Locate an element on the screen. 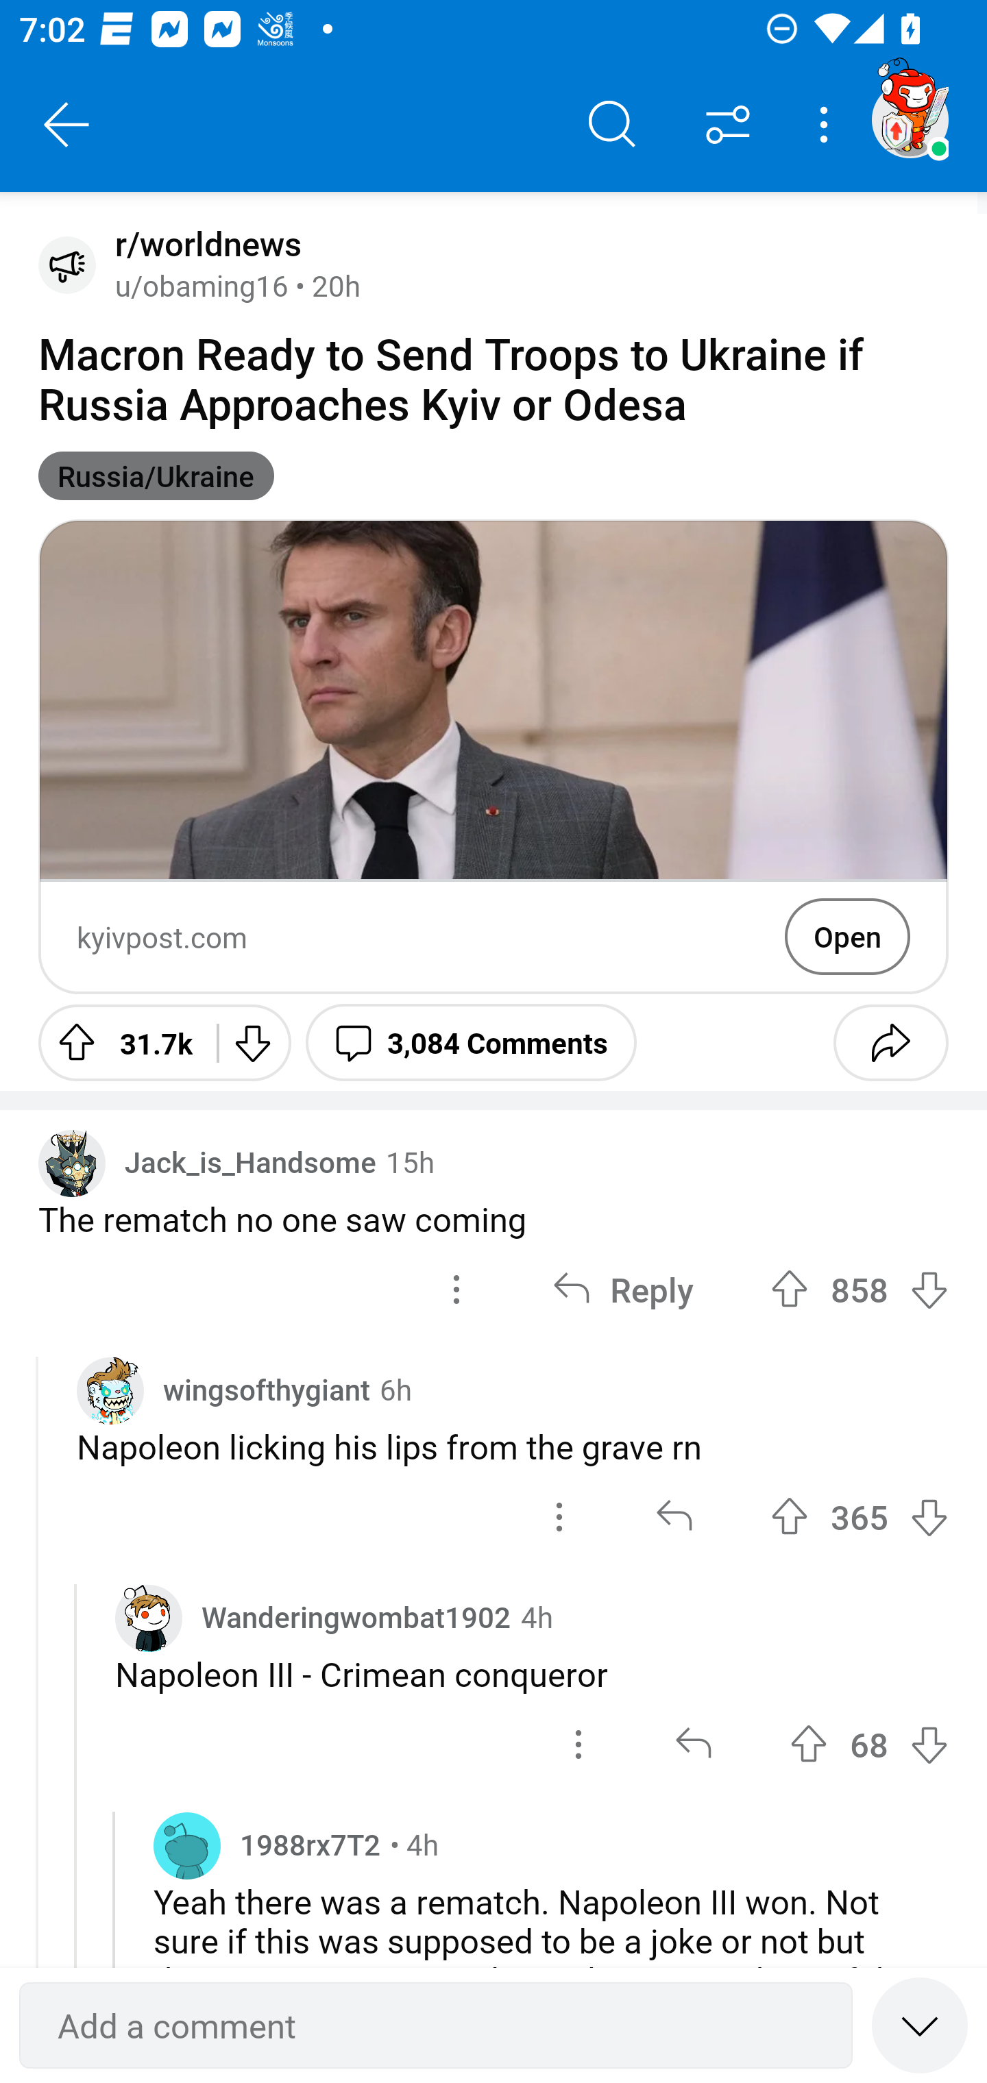  TestAppium002 account is located at coordinates (910, 119).